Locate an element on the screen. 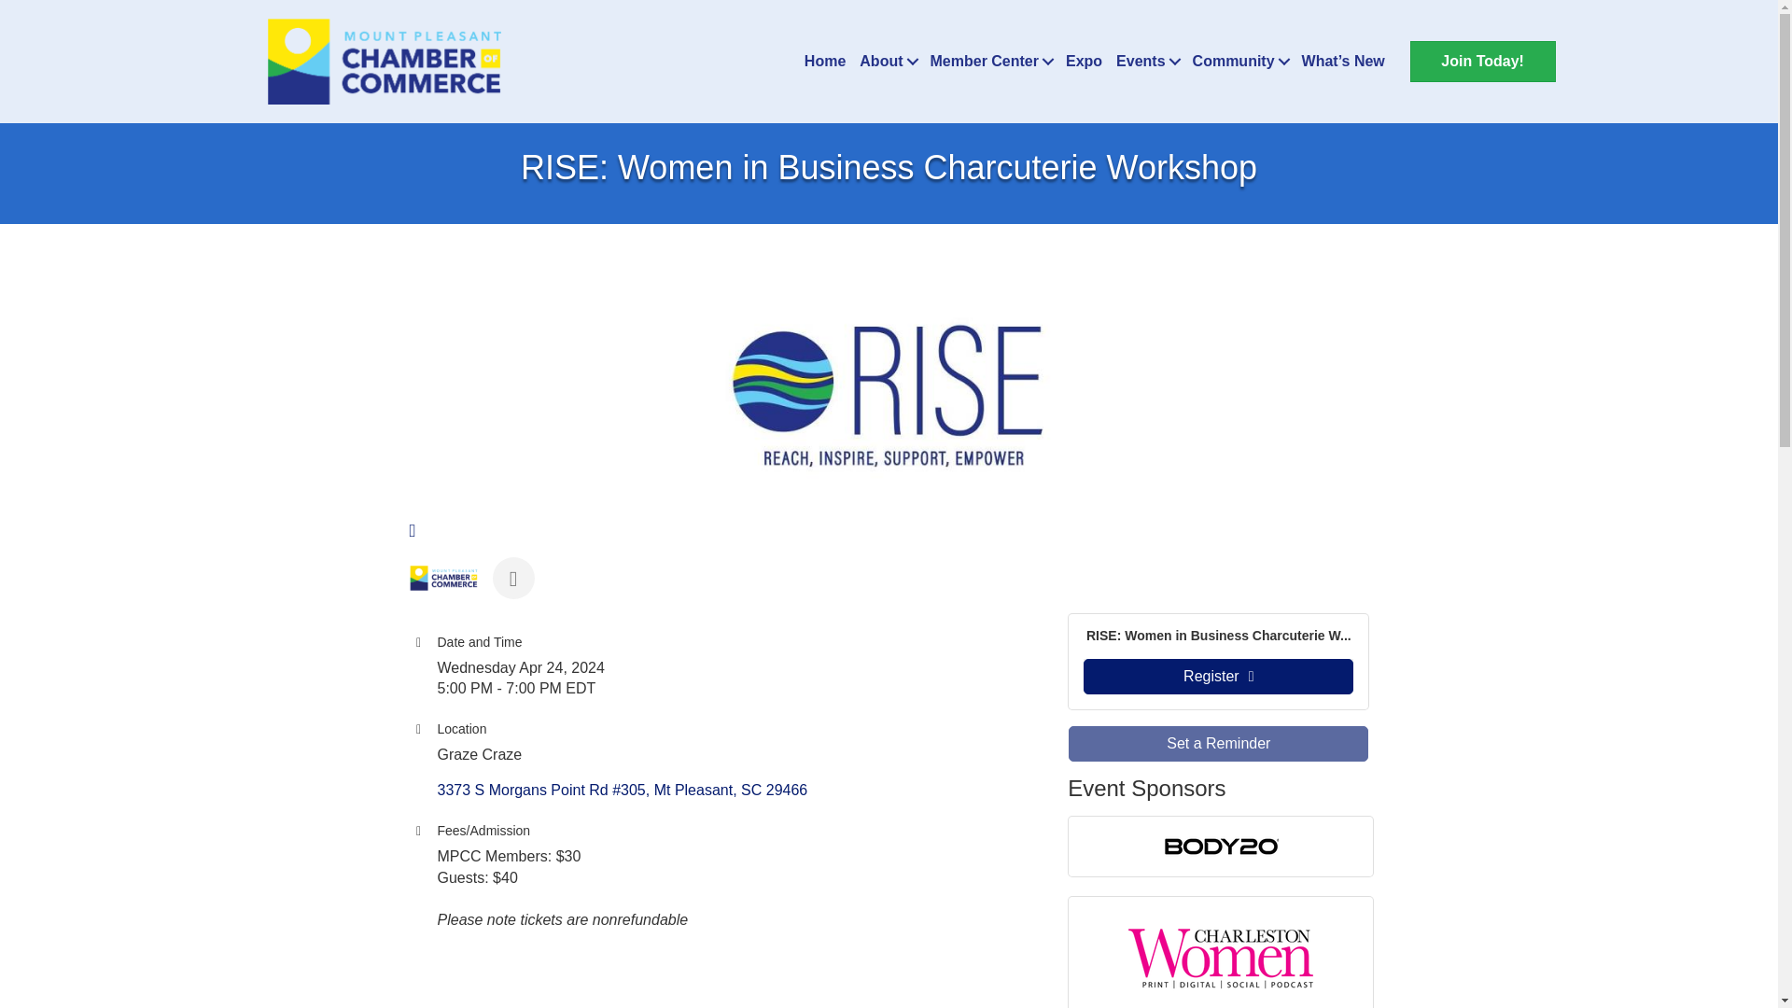  Home is located at coordinates (825, 62).